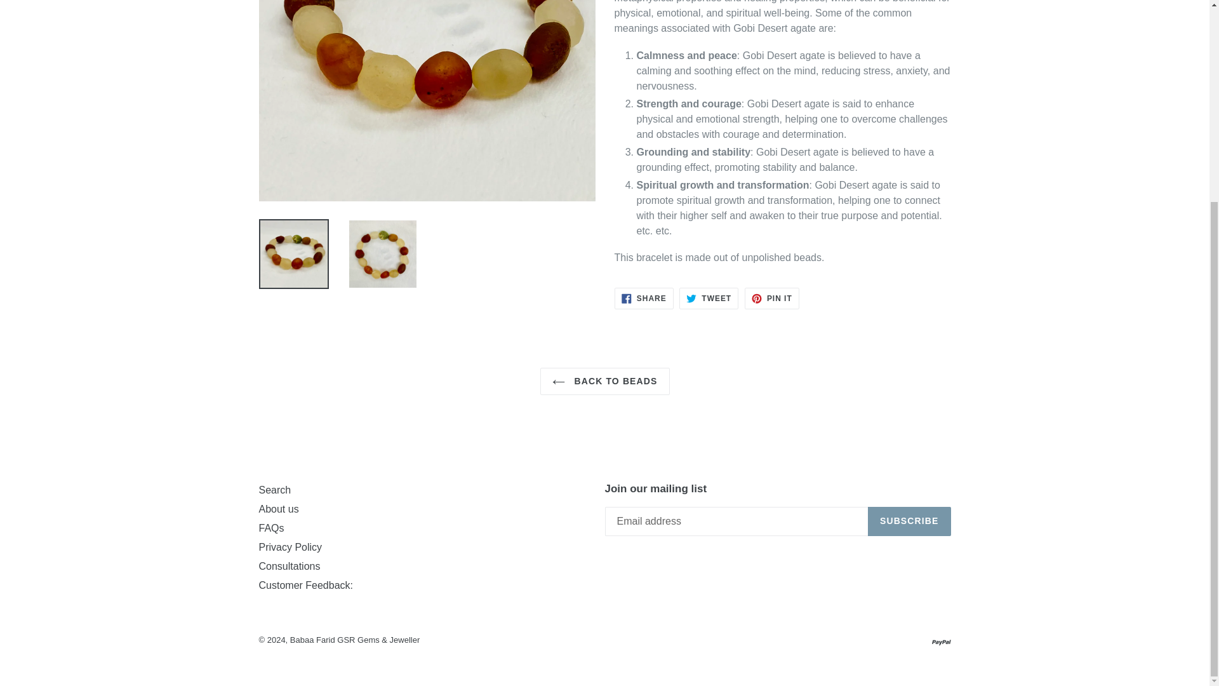 This screenshot has width=1219, height=686. What do you see at coordinates (772, 299) in the screenshot?
I see `Pin on Pinterest` at bounding box center [772, 299].